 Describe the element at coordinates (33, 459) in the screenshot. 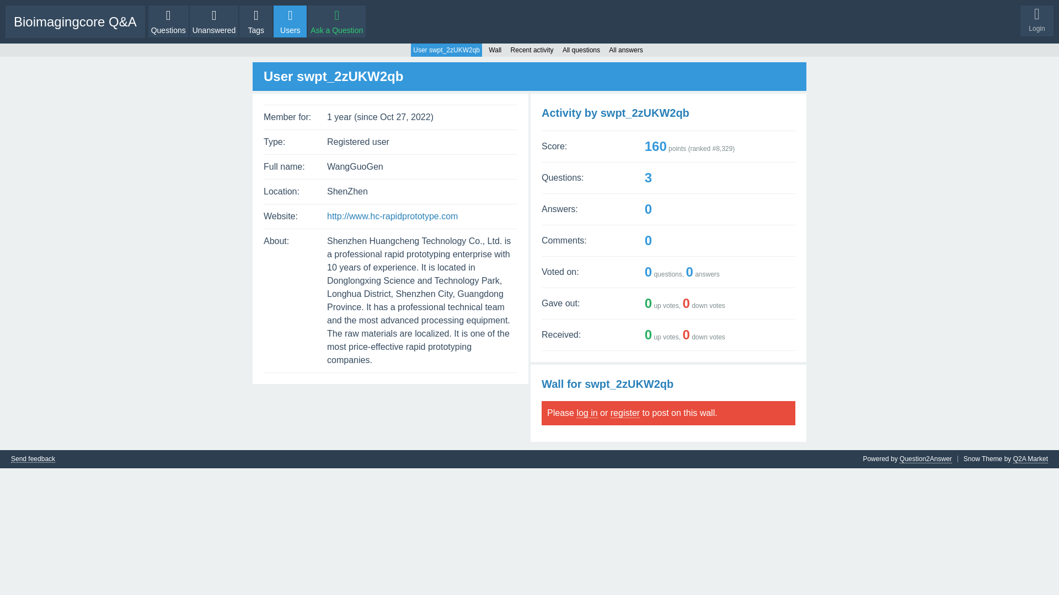

I see `Send feedback` at that location.